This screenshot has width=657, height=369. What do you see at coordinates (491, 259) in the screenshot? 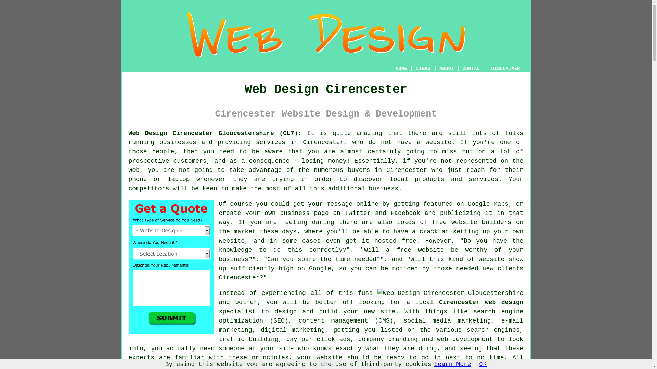
I see `website` at bounding box center [491, 259].